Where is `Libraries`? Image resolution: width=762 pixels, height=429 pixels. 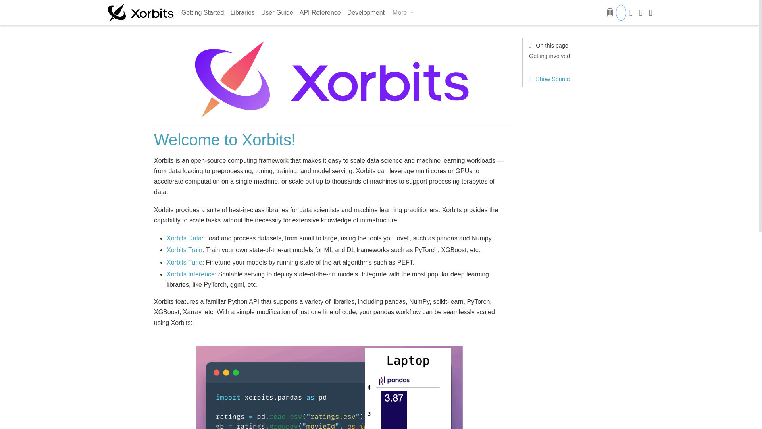 Libraries is located at coordinates (242, 13).